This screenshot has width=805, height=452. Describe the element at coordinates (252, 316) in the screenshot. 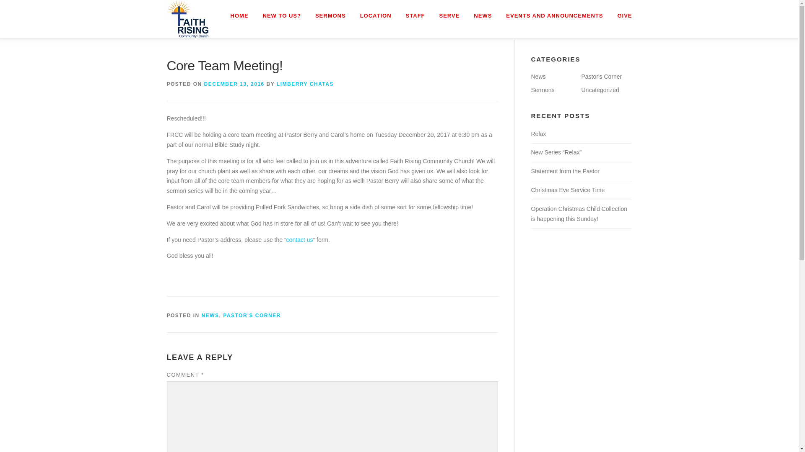

I see `PASTOR'S CORNER` at that location.